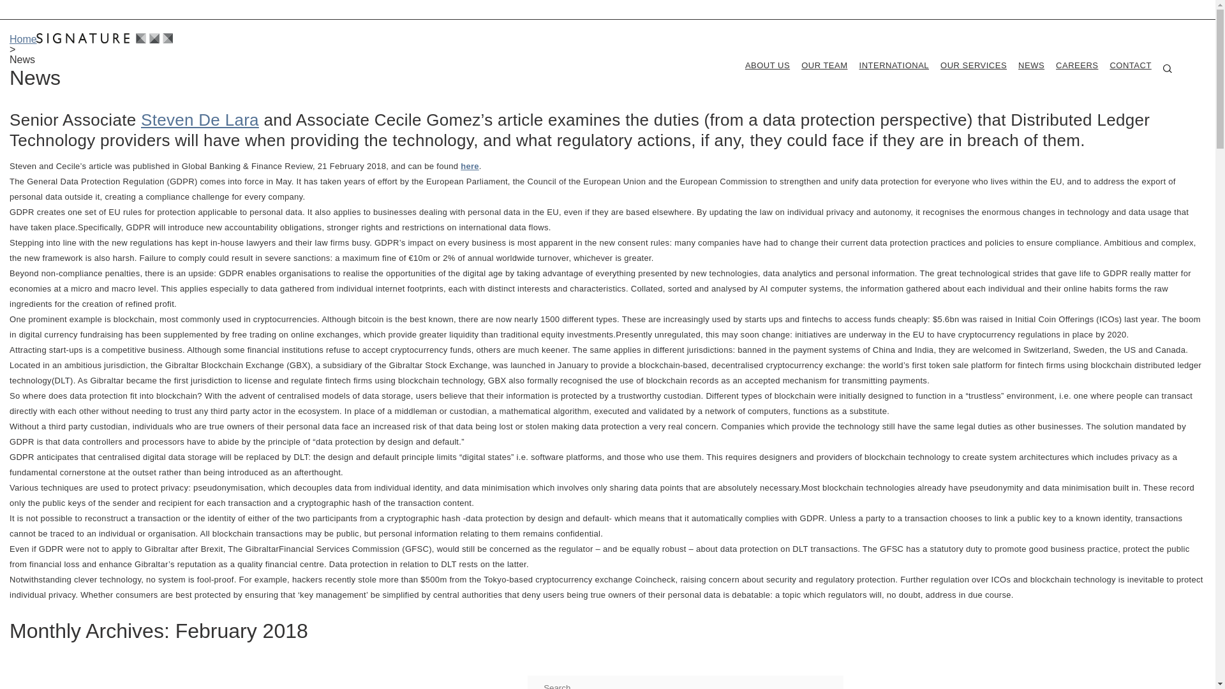 Image resolution: width=1225 pixels, height=689 pixels. Describe the element at coordinates (895, 65) in the screenshot. I see `INTERNATIONAL` at that location.